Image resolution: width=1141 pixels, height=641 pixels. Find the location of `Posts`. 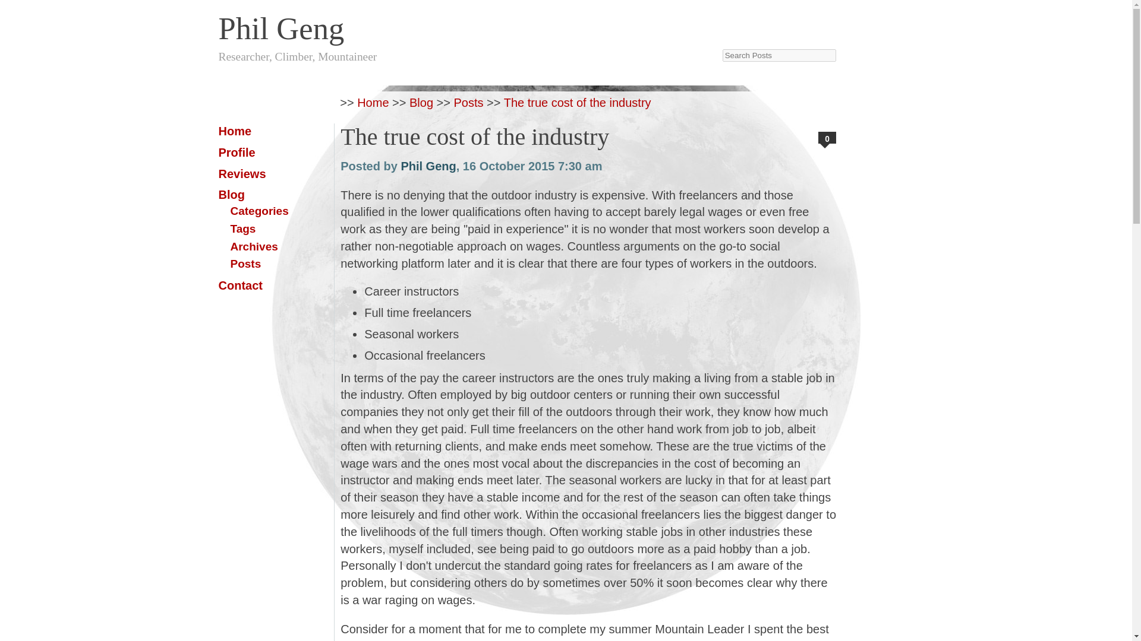

Posts is located at coordinates (469, 102).